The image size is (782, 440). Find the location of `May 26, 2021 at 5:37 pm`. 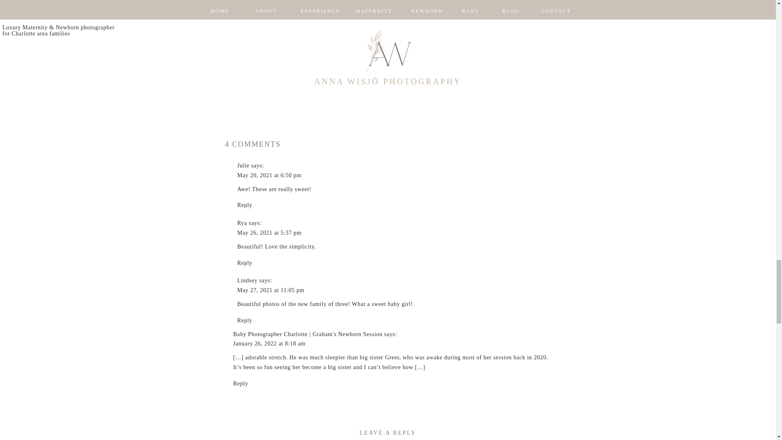

May 26, 2021 at 5:37 pm is located at coordinates (269, 232).